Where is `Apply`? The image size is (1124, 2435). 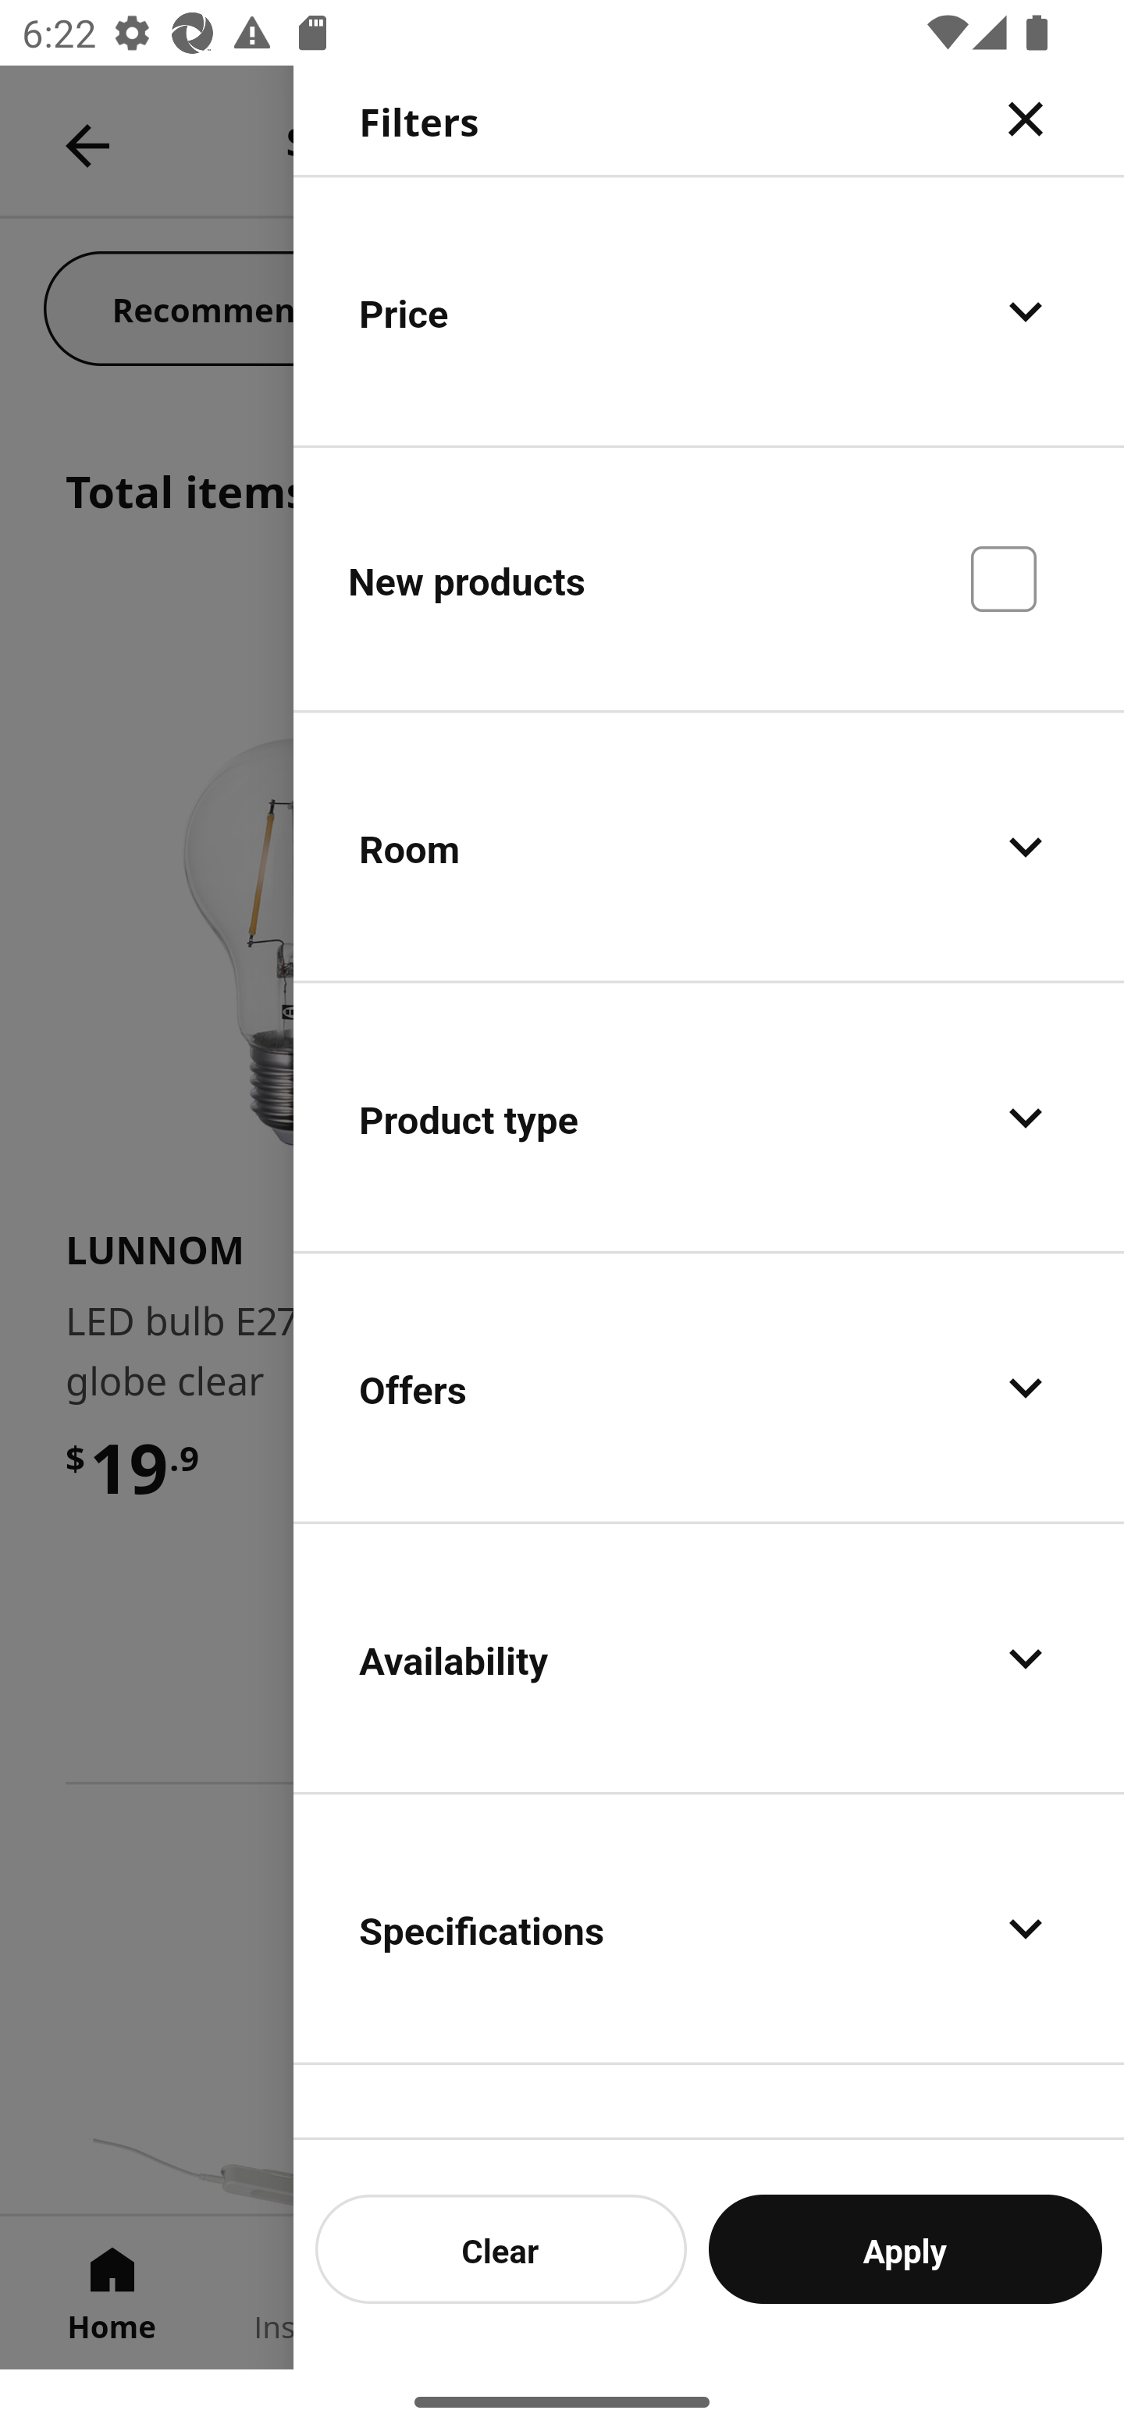
Apply is located at coordinates (905, 2248).